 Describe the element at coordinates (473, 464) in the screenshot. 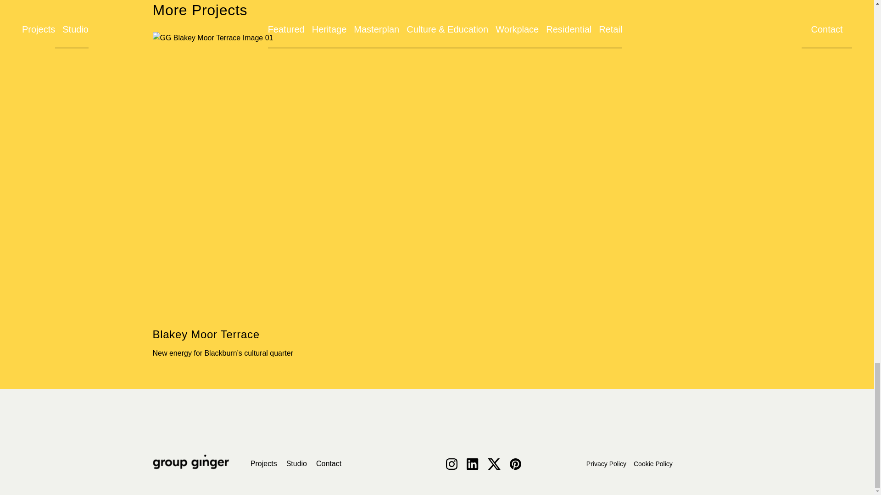

I see `LinkedIn` at that location.